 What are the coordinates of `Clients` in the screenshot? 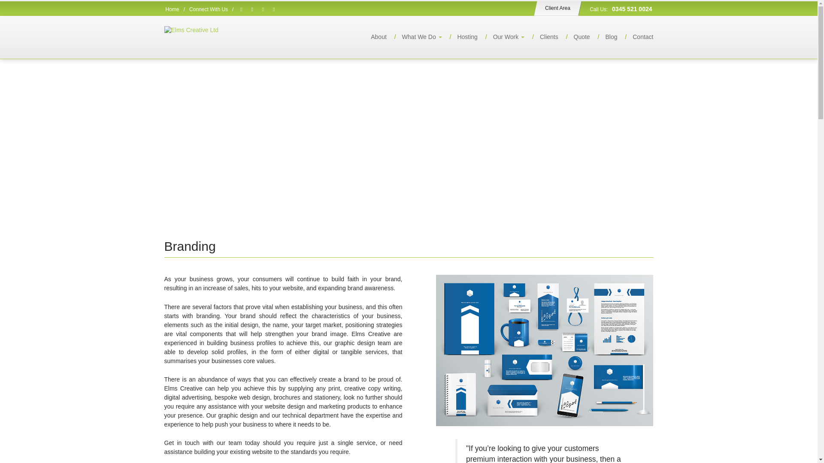 It's located at (542, 37).